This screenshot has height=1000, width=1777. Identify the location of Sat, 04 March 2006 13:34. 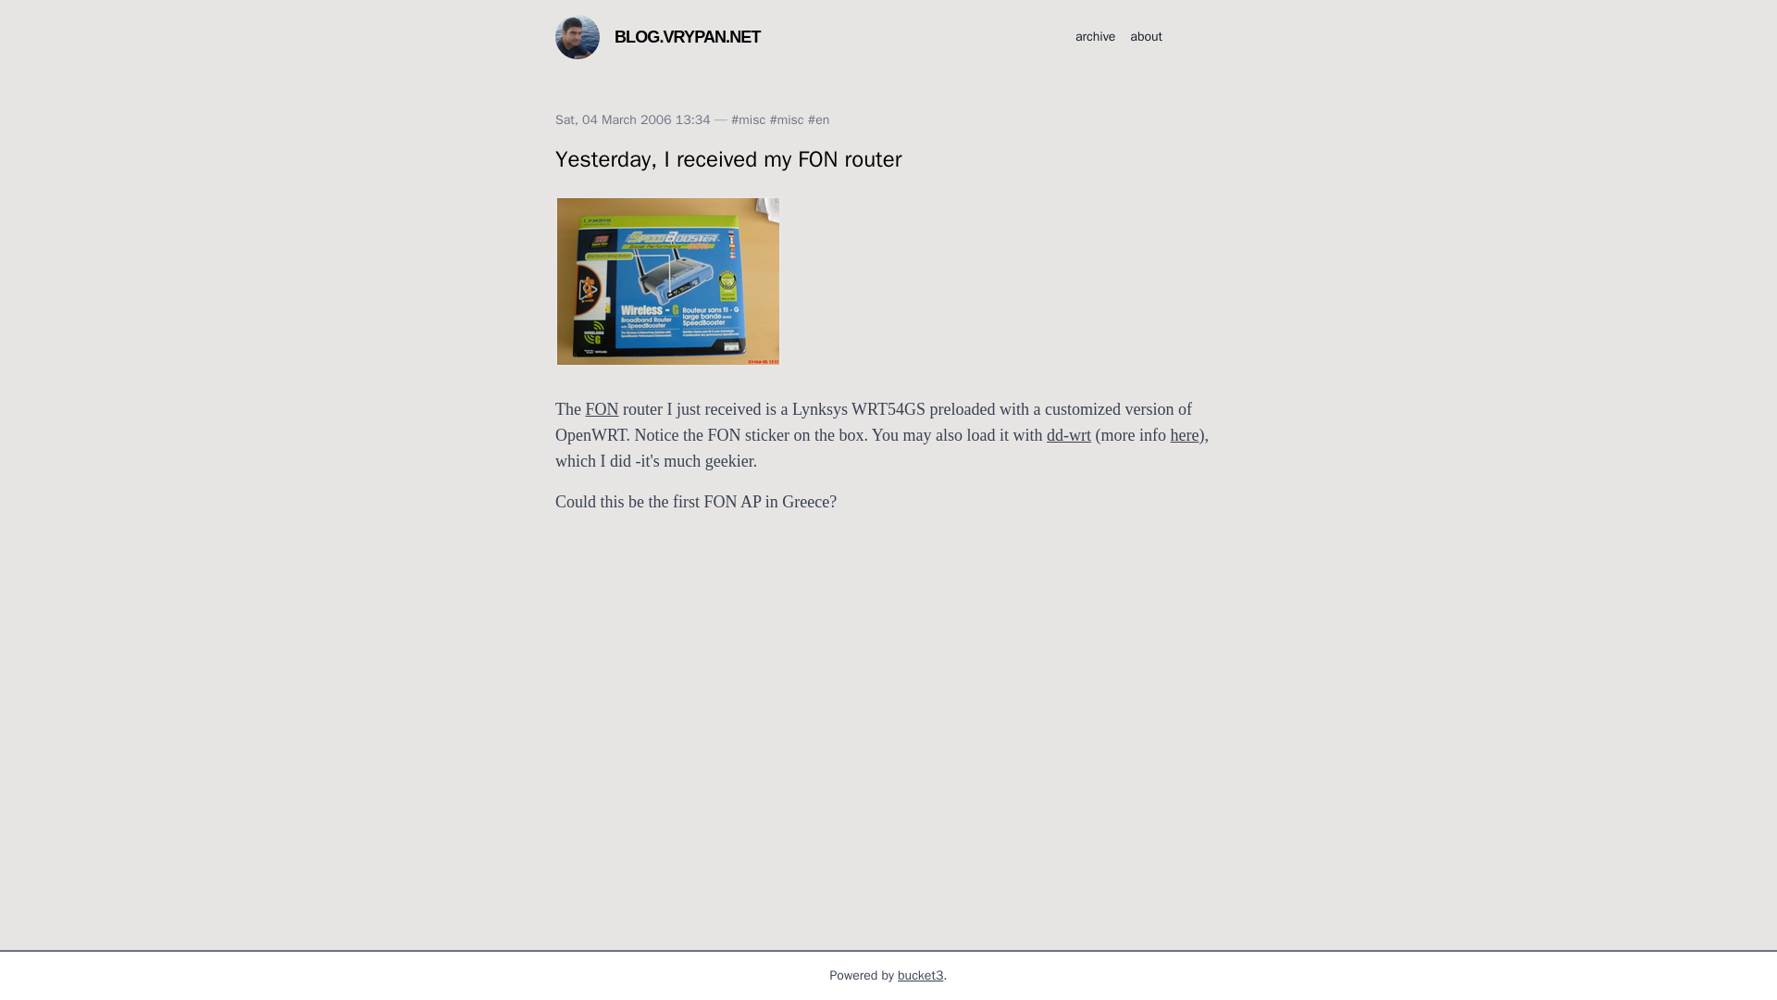
(633, 119).